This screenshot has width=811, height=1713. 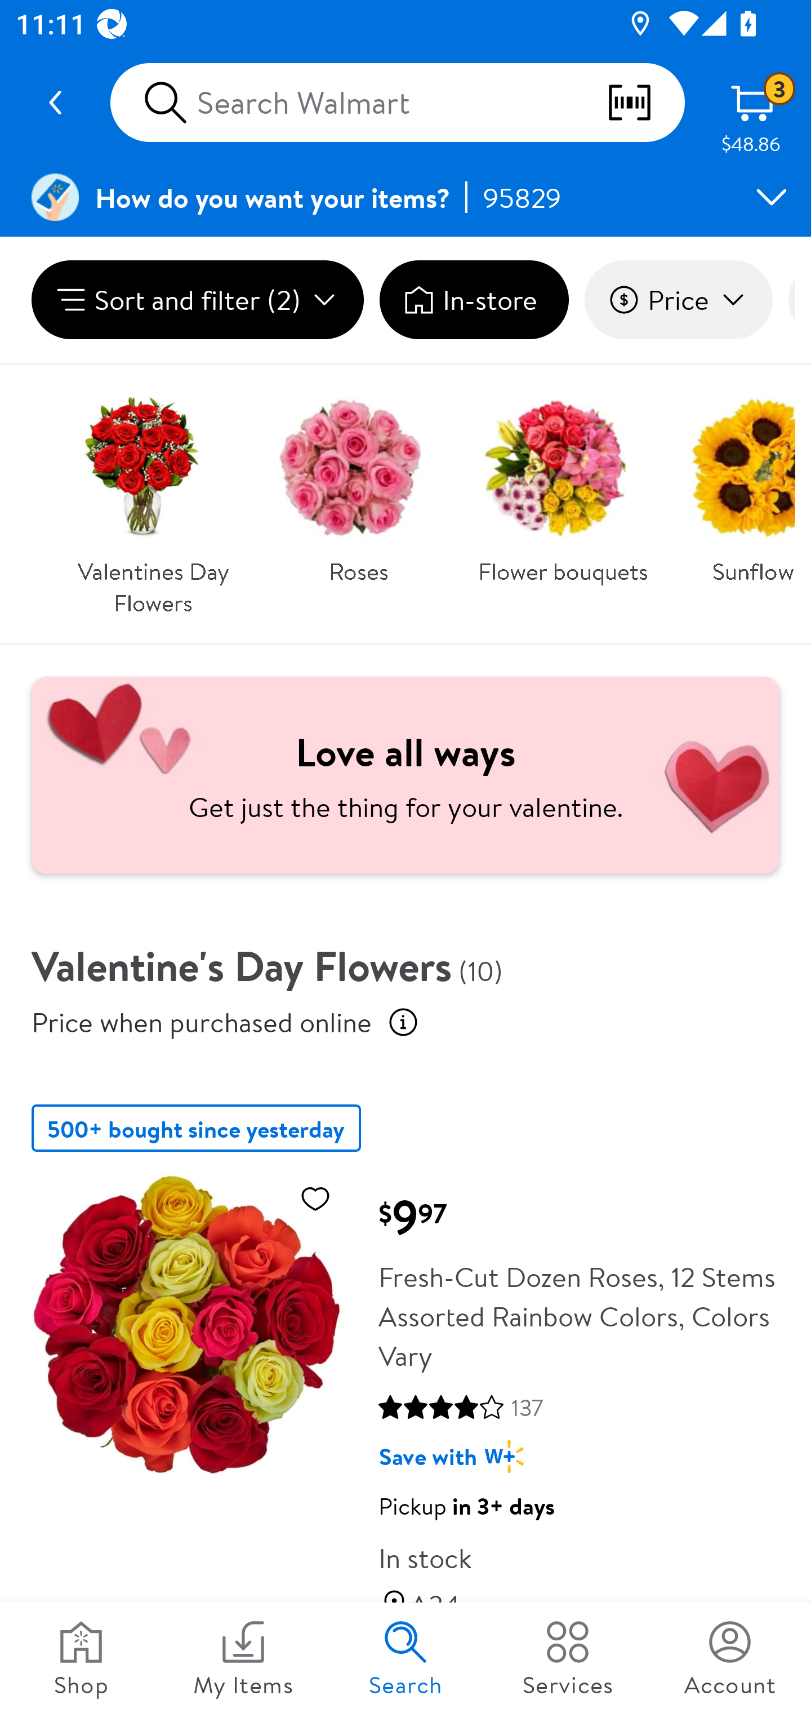 I want to click on scan barcodes qr codes and more, so click(x=645, y=103).